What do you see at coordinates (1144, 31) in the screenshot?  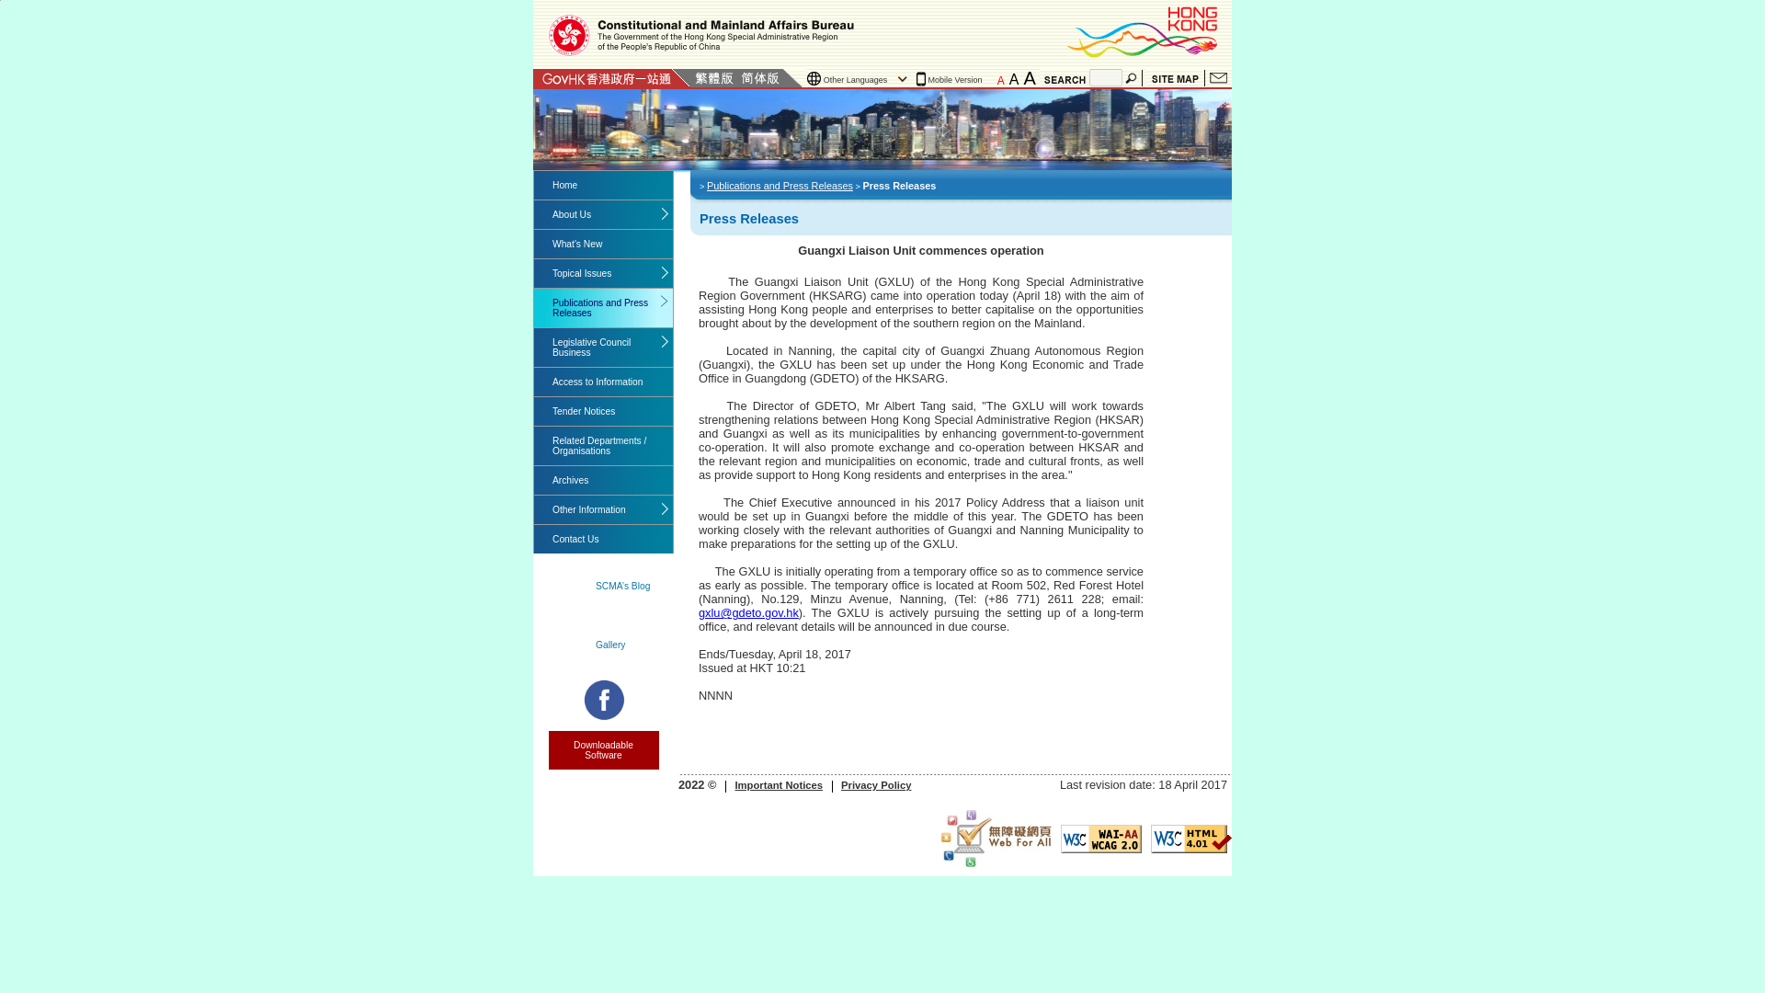 I see `Brand Hong Kong - Asia's world city` at bounding box center [1144, 31].